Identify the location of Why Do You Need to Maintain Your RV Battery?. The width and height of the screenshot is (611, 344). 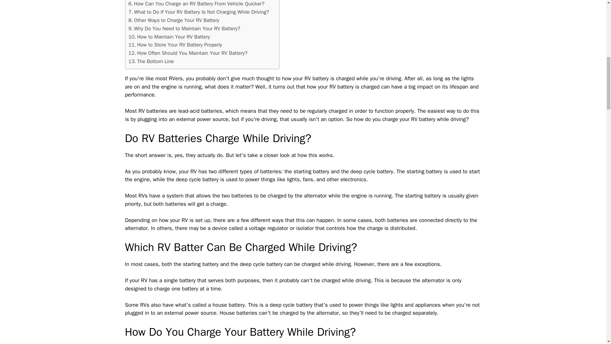
(184, 28).